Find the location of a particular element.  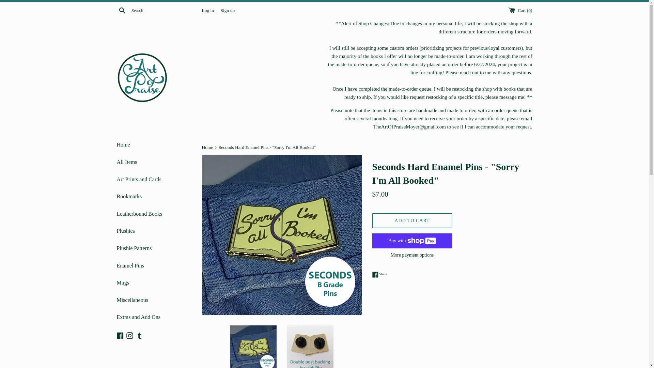

Facebook is located at coordinates (154, 196).